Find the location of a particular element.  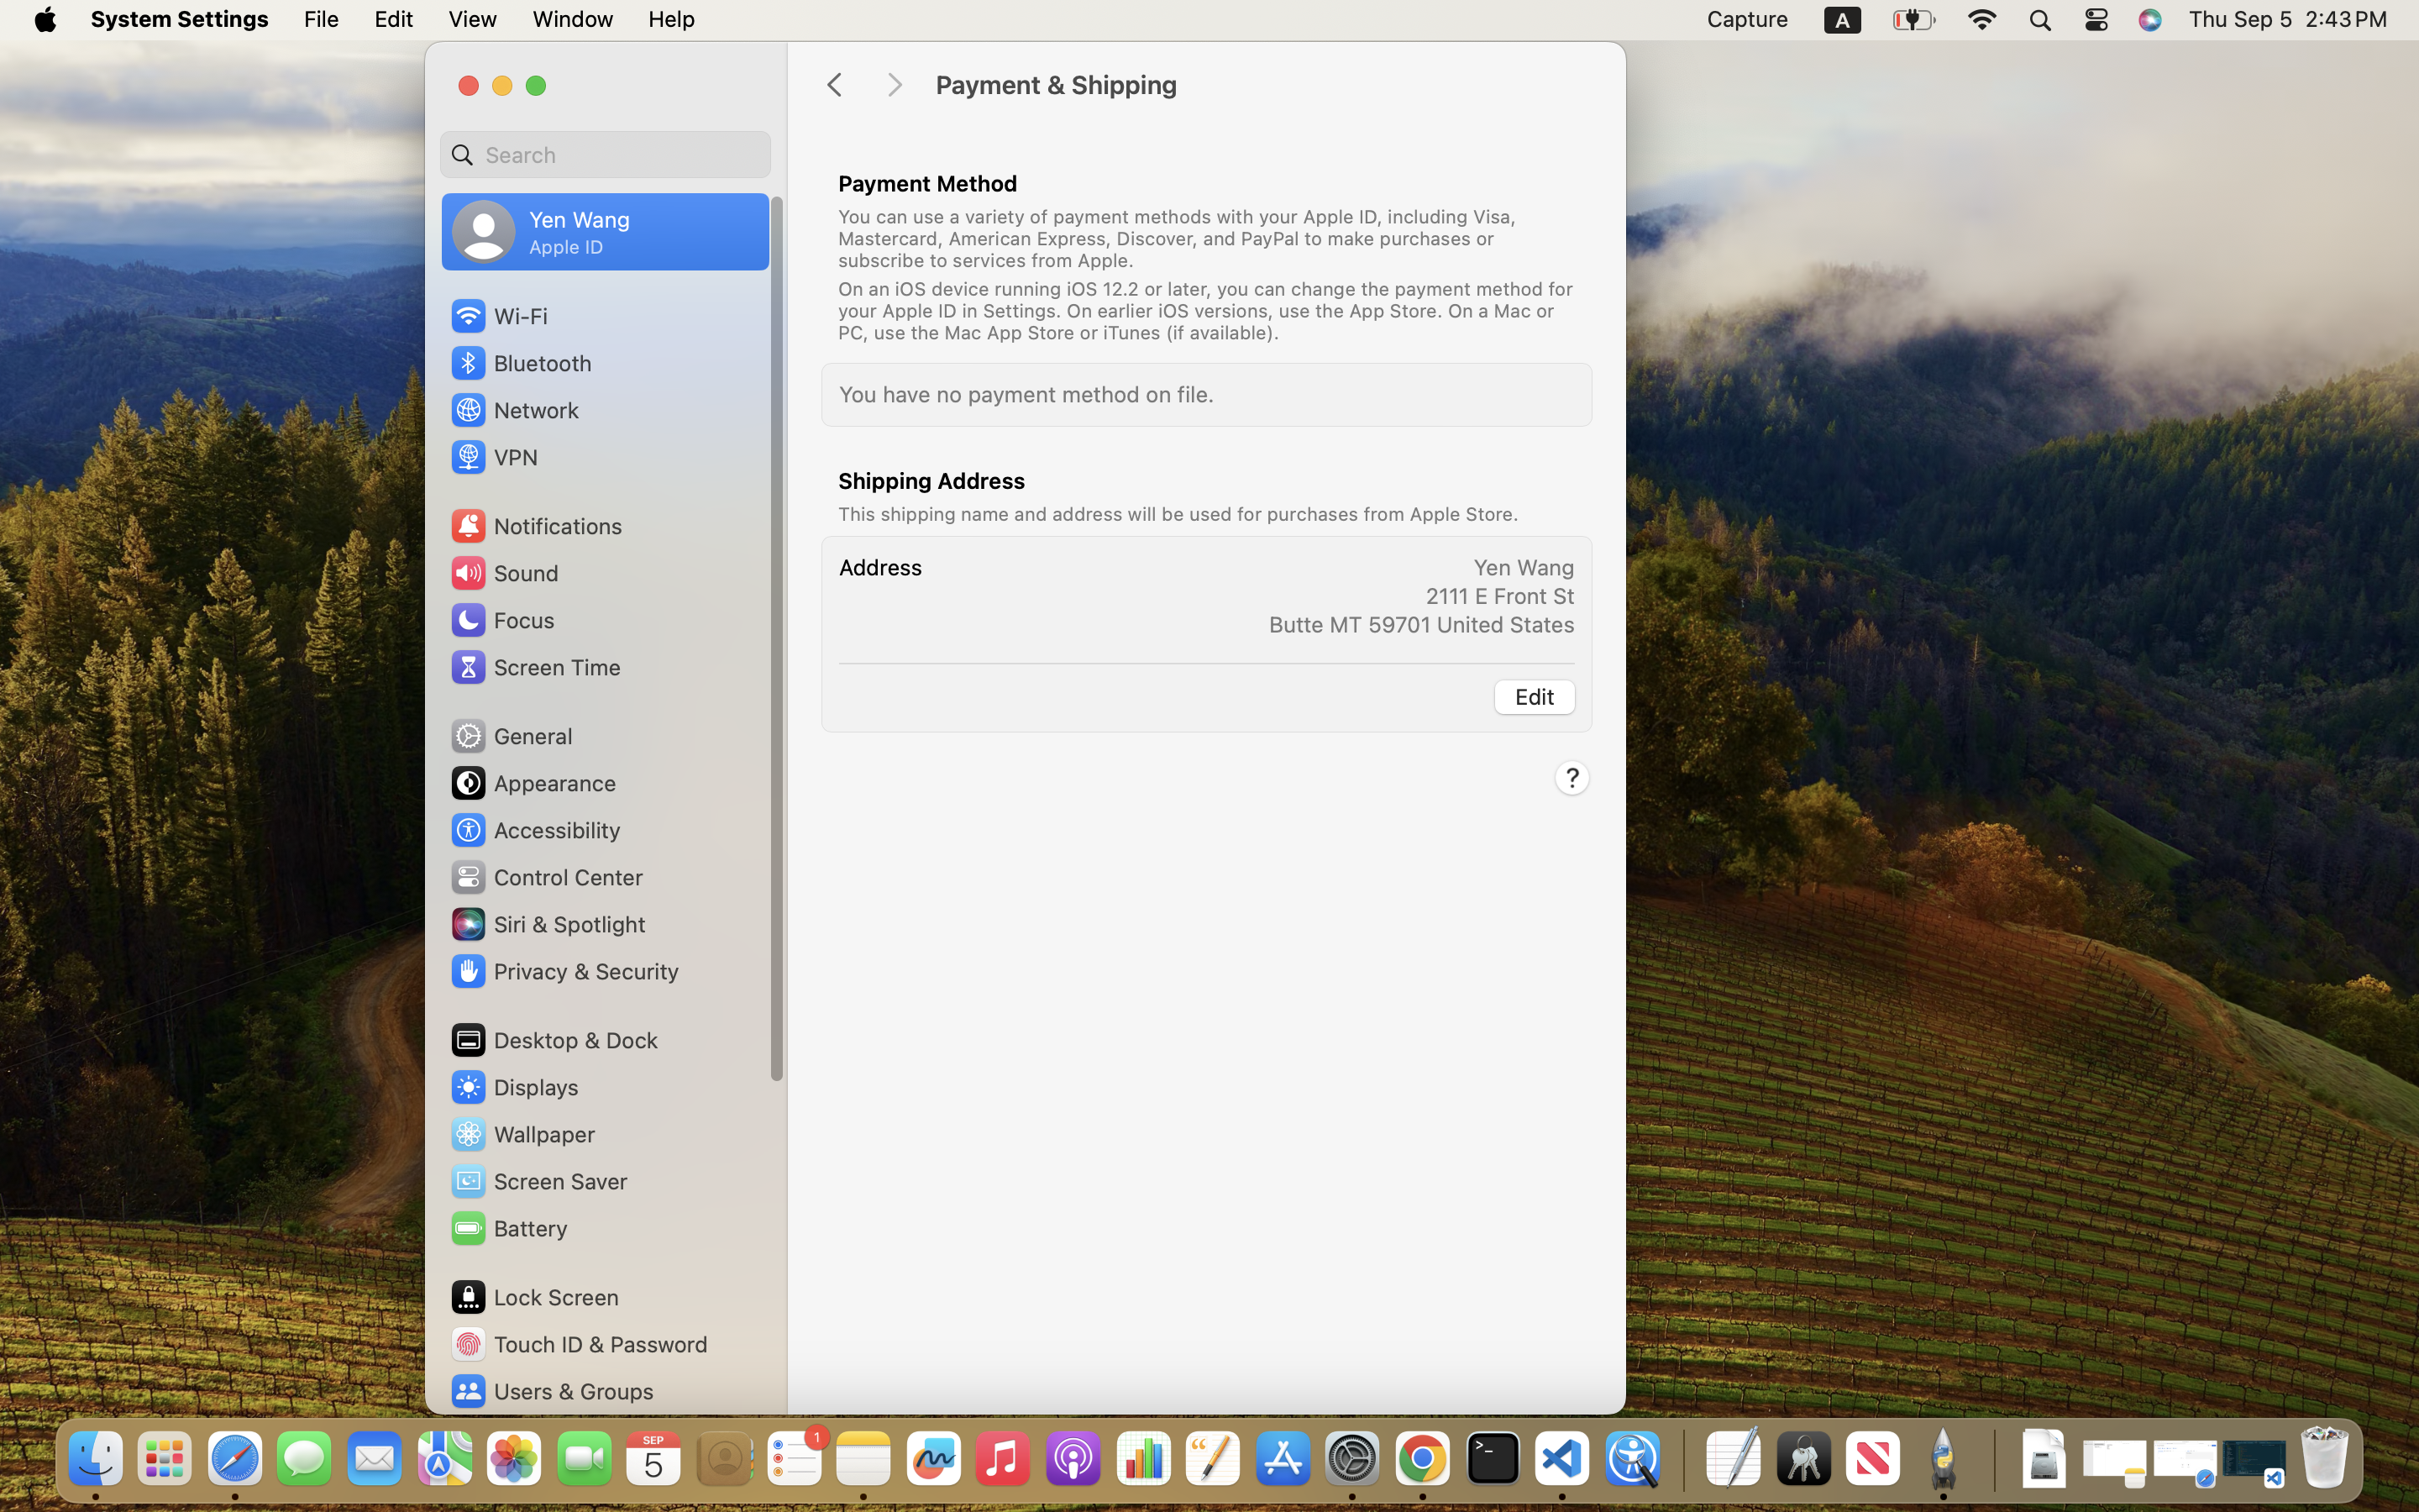

You can use a variety of payment methods with your Apple ID, including Visa, Mastercard, American Express, Discover, and PayPal to make purchases or subscribe to services from Apple. is located at coordinates (1178, 238).